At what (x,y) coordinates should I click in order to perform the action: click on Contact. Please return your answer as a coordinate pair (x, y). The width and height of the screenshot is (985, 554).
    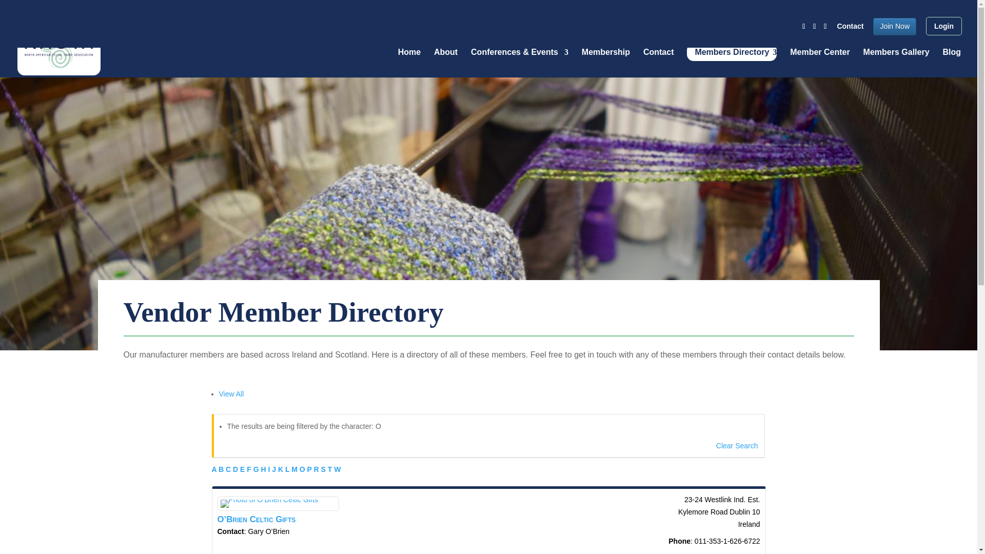
    Looking at the image, I should click on (850, 29).